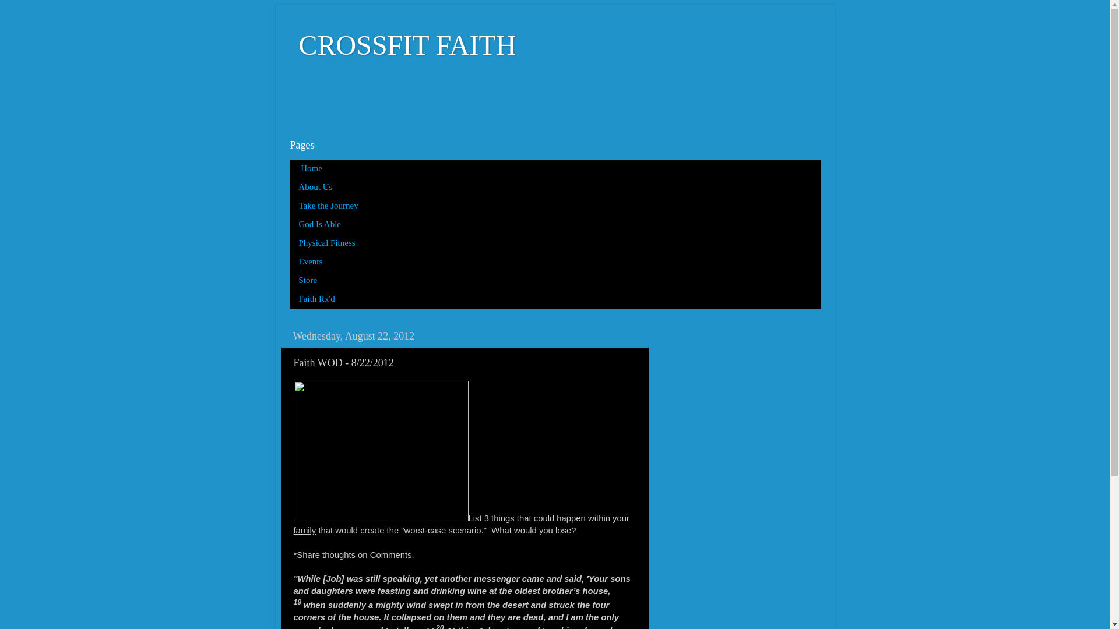  What do you see at coordinates (327, 243) in the screenshot?
I see `Physical Fitness` at bounding box center [327, 243].